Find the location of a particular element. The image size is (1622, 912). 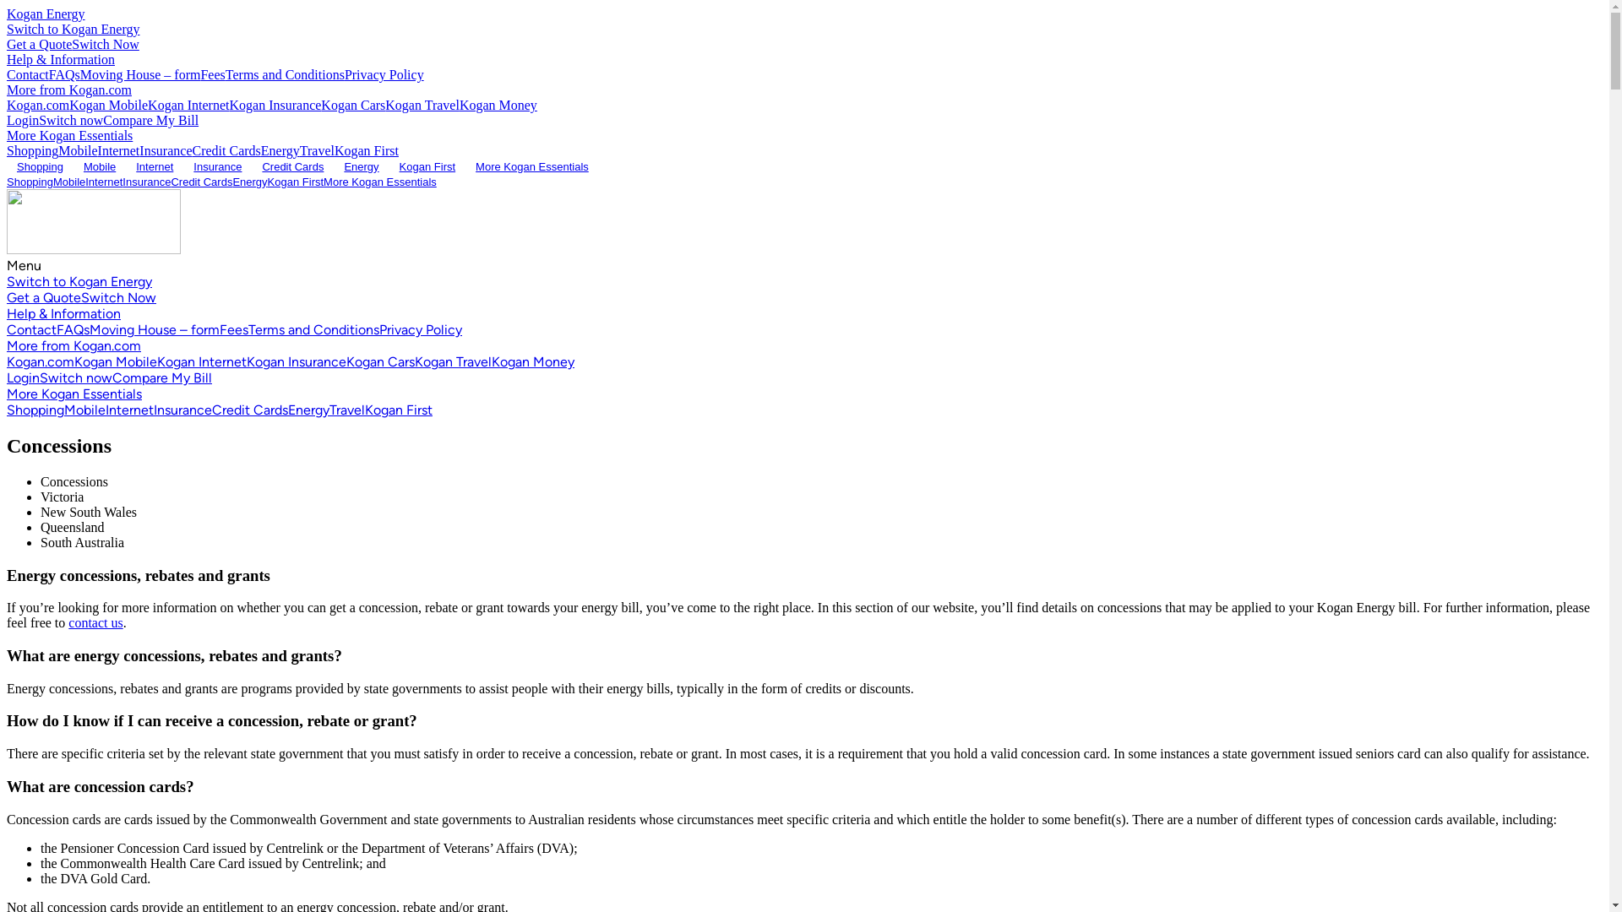

Switch now is located at coordinates (76, 378).